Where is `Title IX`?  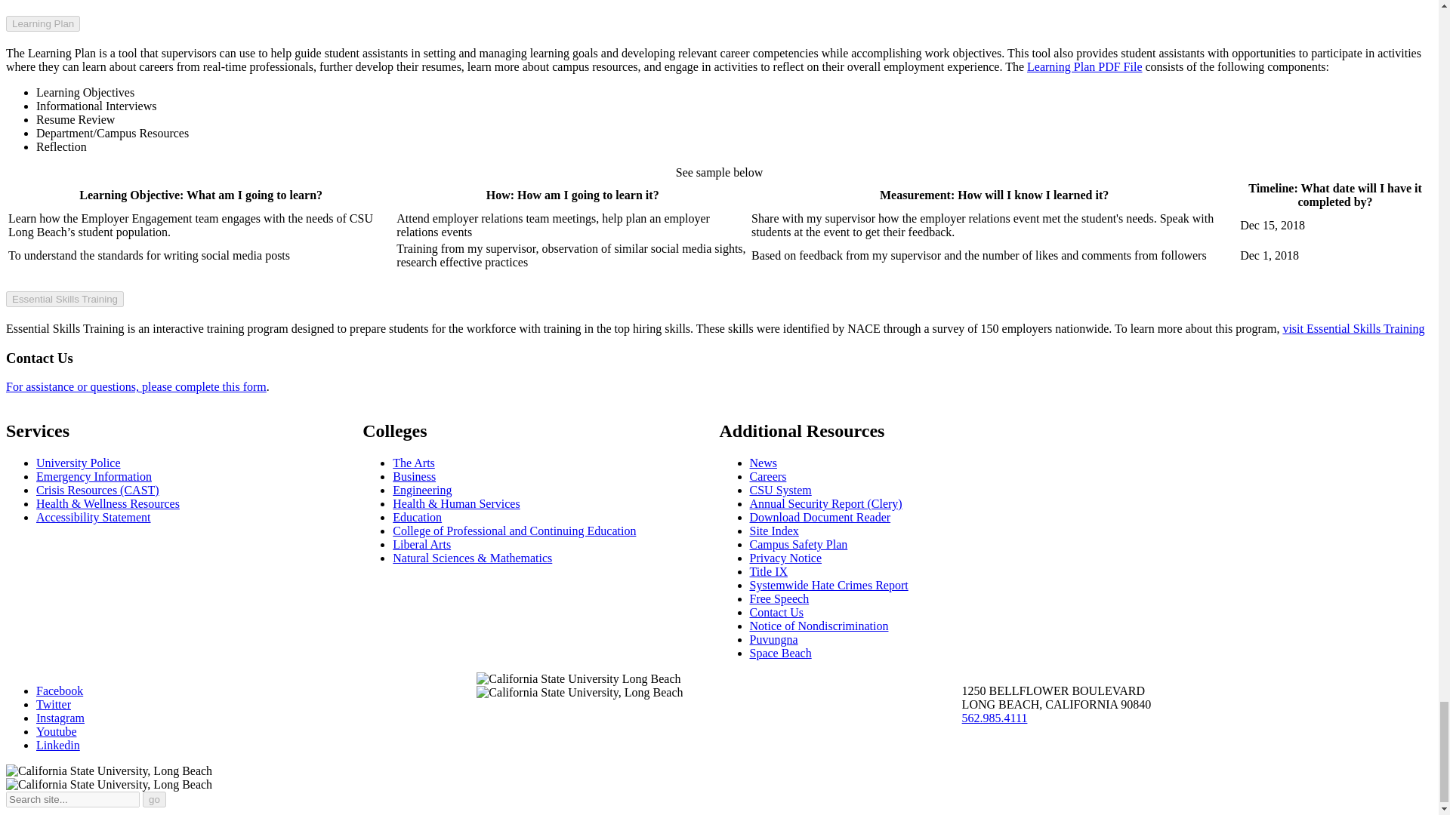
Title IX is located at coordinates (768, 571).